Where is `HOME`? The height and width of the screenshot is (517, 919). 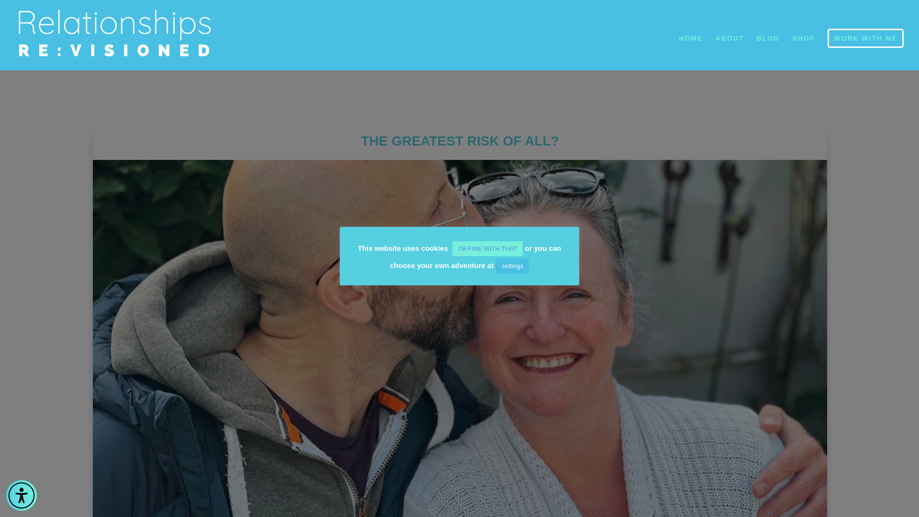 HOME is located at coordinates (691, 53).